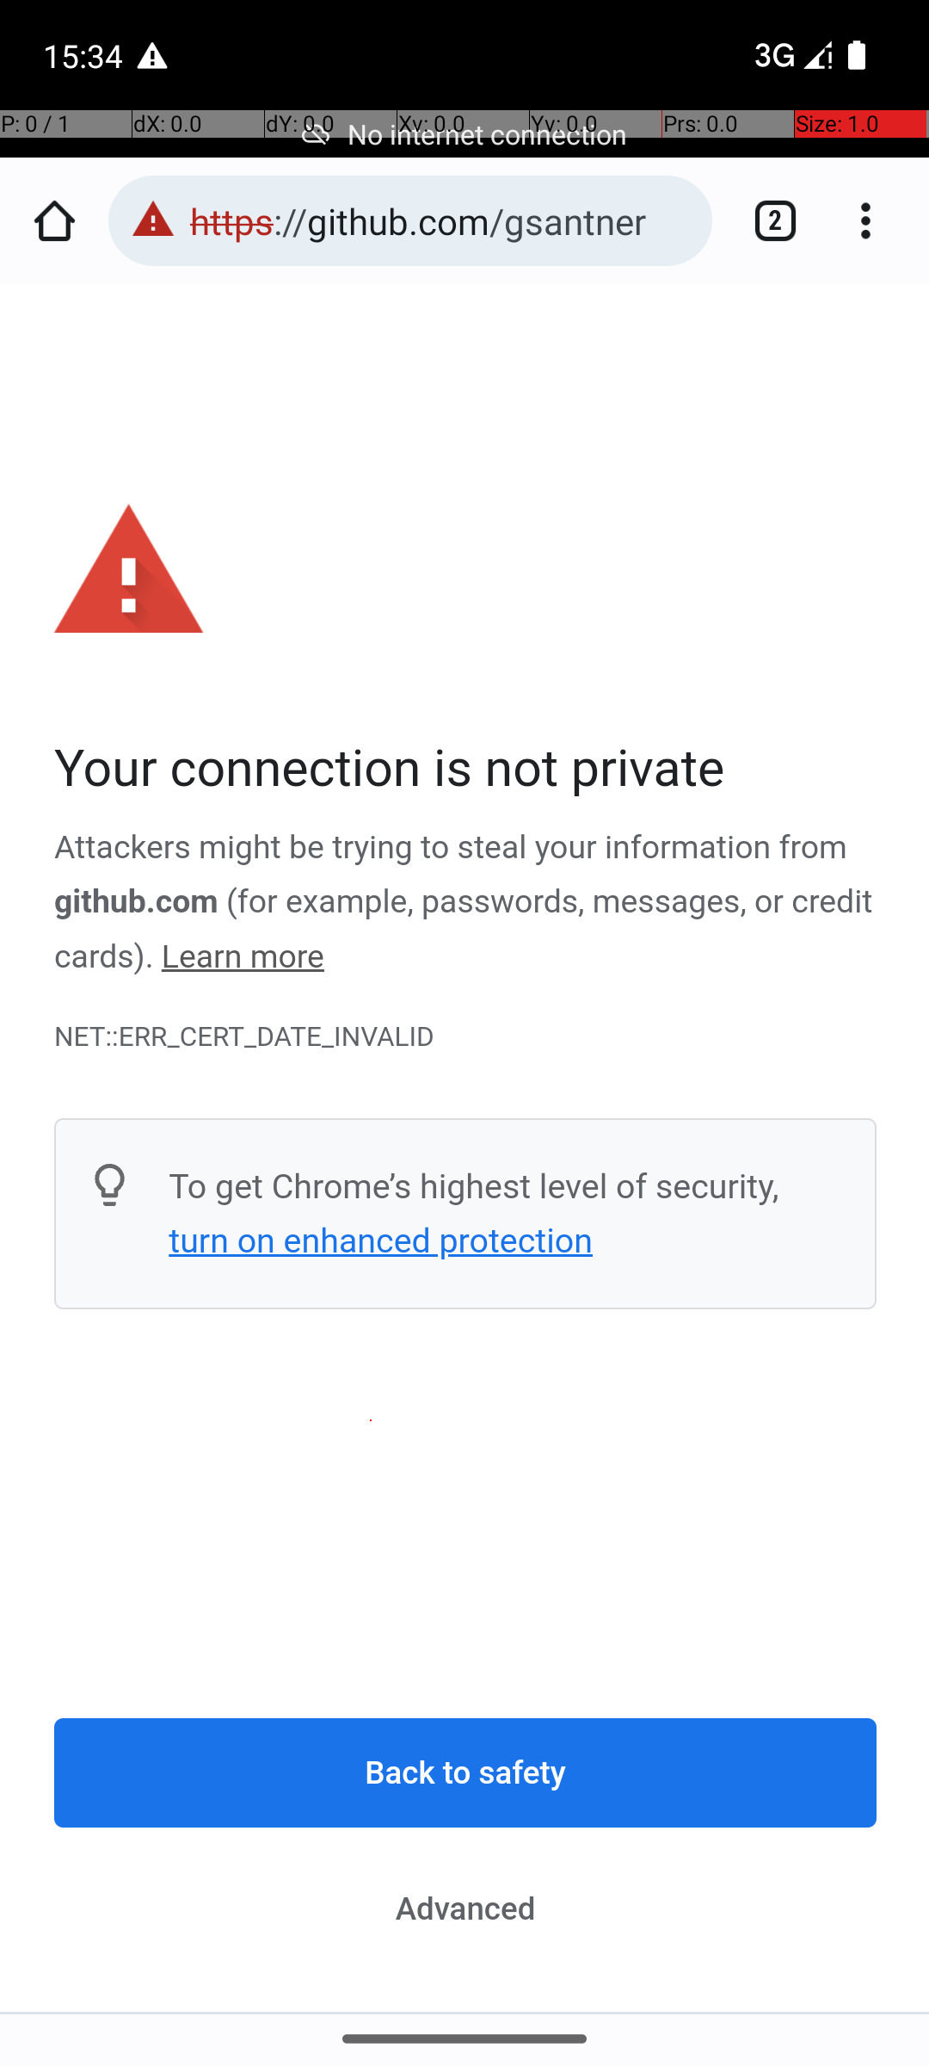 The height and width of the screenshot is (2066, 929). I want to click on To get Chrome’s highest level of security, , so click(474, 1186).